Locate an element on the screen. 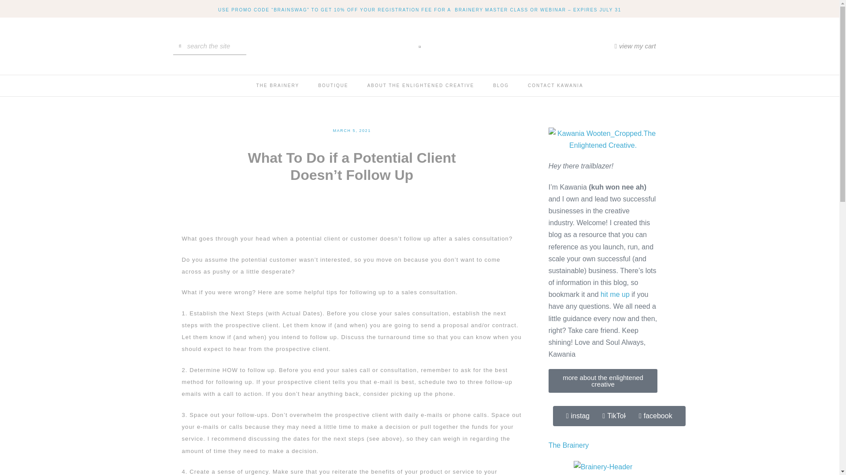 The height and width of the screenshot is (475, 846). ABOUT THE ENLIGHTENED CREATIVE is located at coordinates (420, 85).